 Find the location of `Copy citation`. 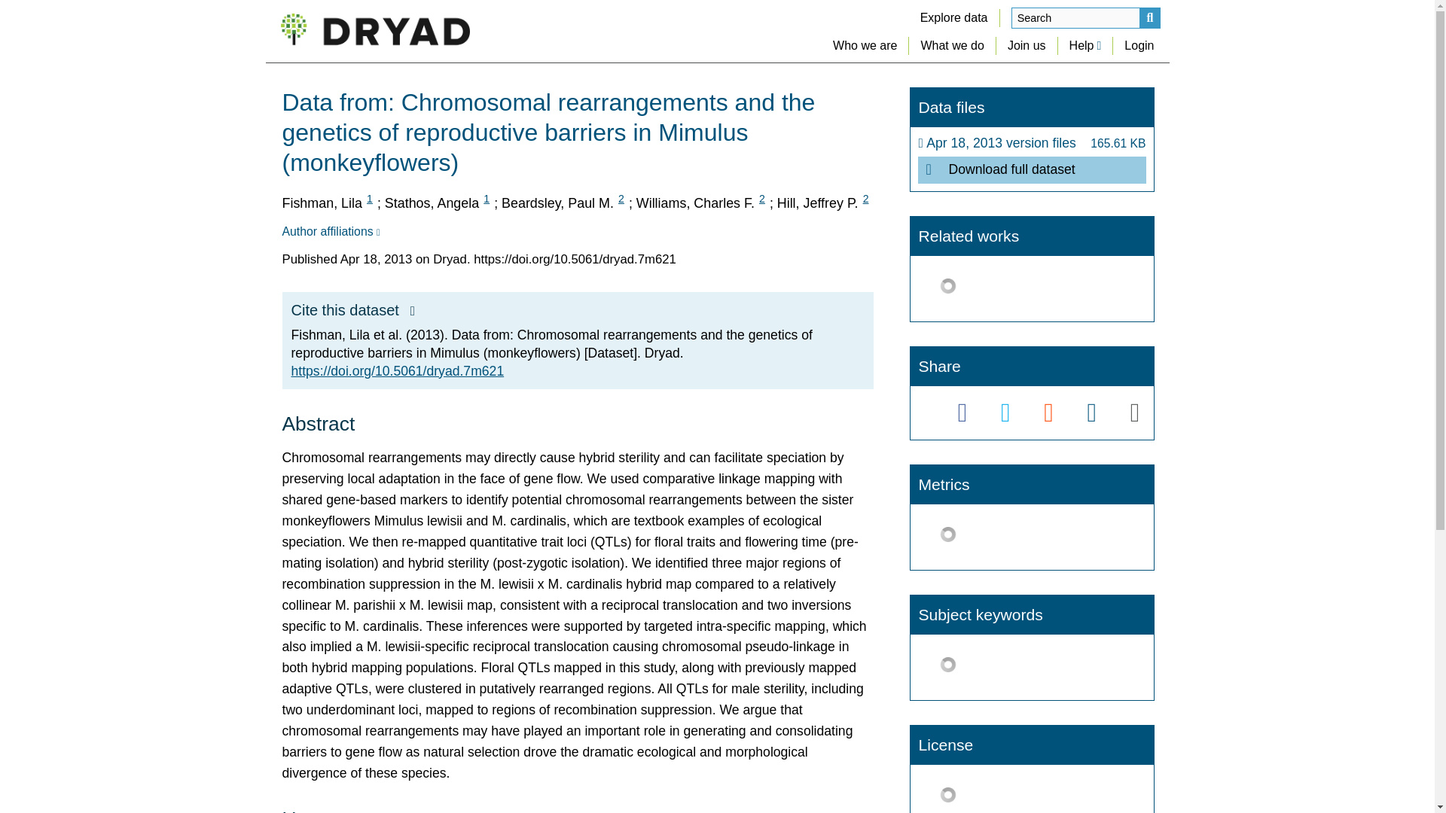

Copy citation is located at coordinates (413, 311).